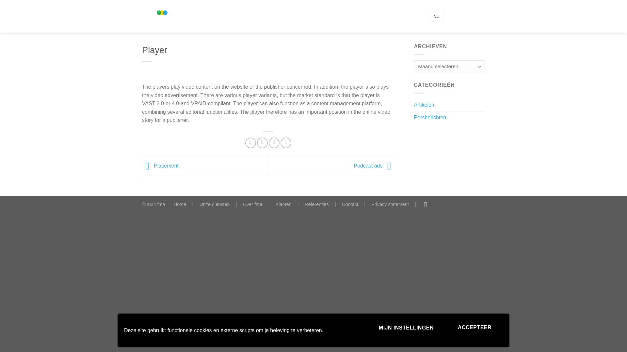 The width and height of the screenshot is (627, 352). Describe the element at coordinates (430, 118) in the screenshot. I see `Persberichten` at that location.